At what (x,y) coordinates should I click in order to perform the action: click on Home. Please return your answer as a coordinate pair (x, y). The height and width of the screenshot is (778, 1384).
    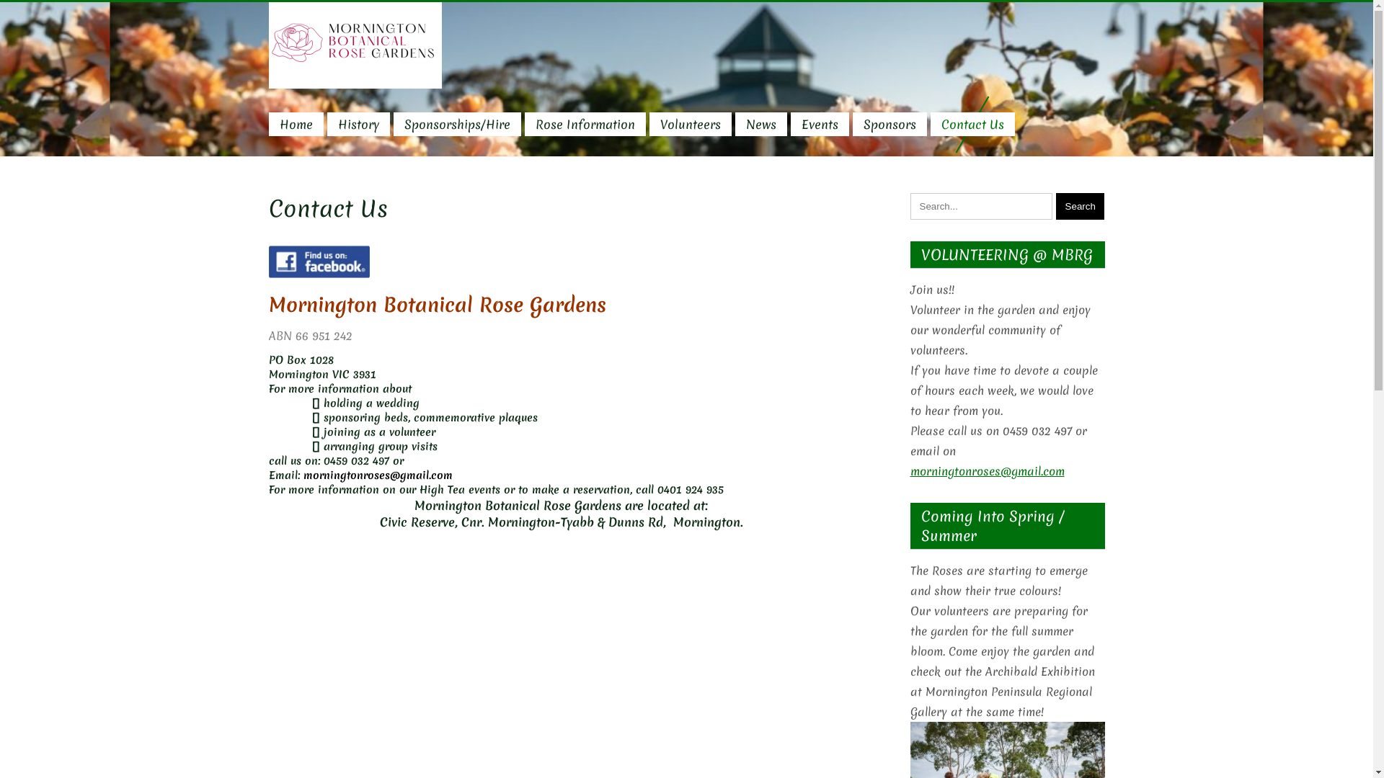
    Looking at the image, I should click on (296, 124).